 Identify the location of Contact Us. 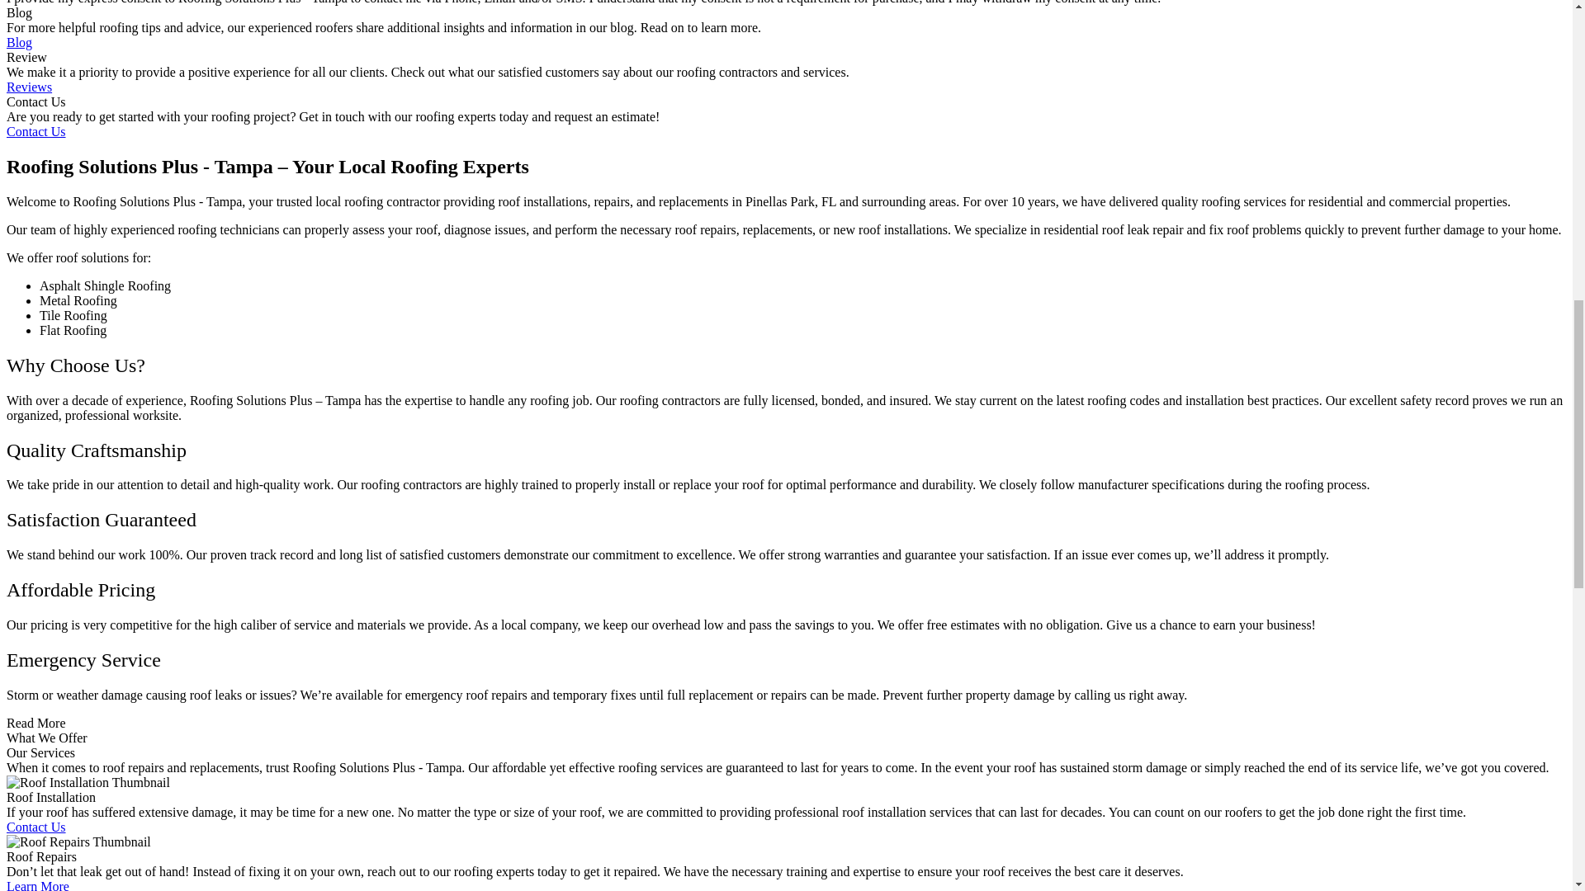
(36, 132).